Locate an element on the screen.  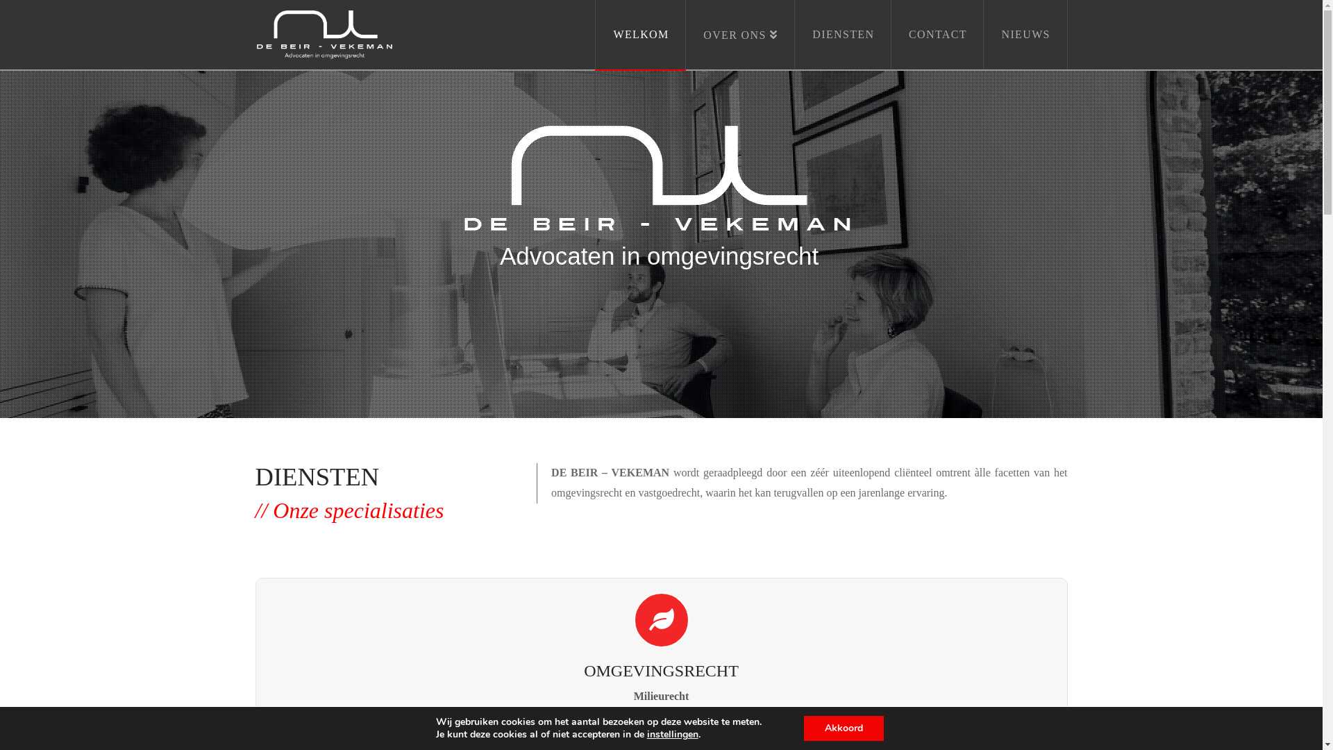
OVER ONS is located at coordinates (740, 35).